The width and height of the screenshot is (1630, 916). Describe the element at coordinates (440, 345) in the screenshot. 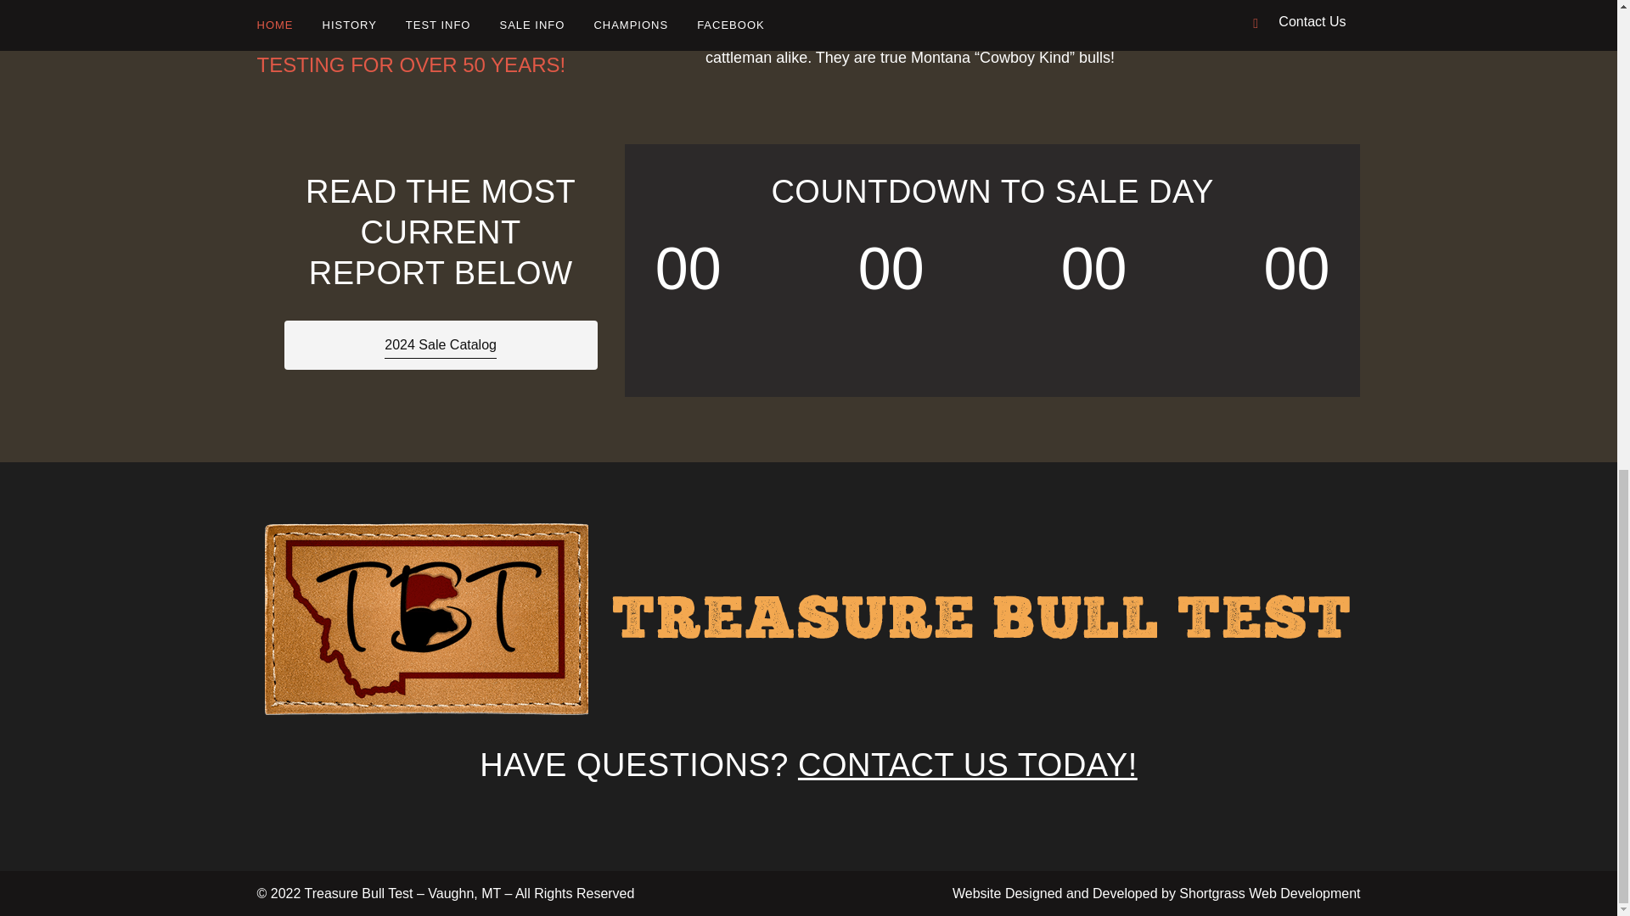

I see `2024 Sale Catalog` at that location.